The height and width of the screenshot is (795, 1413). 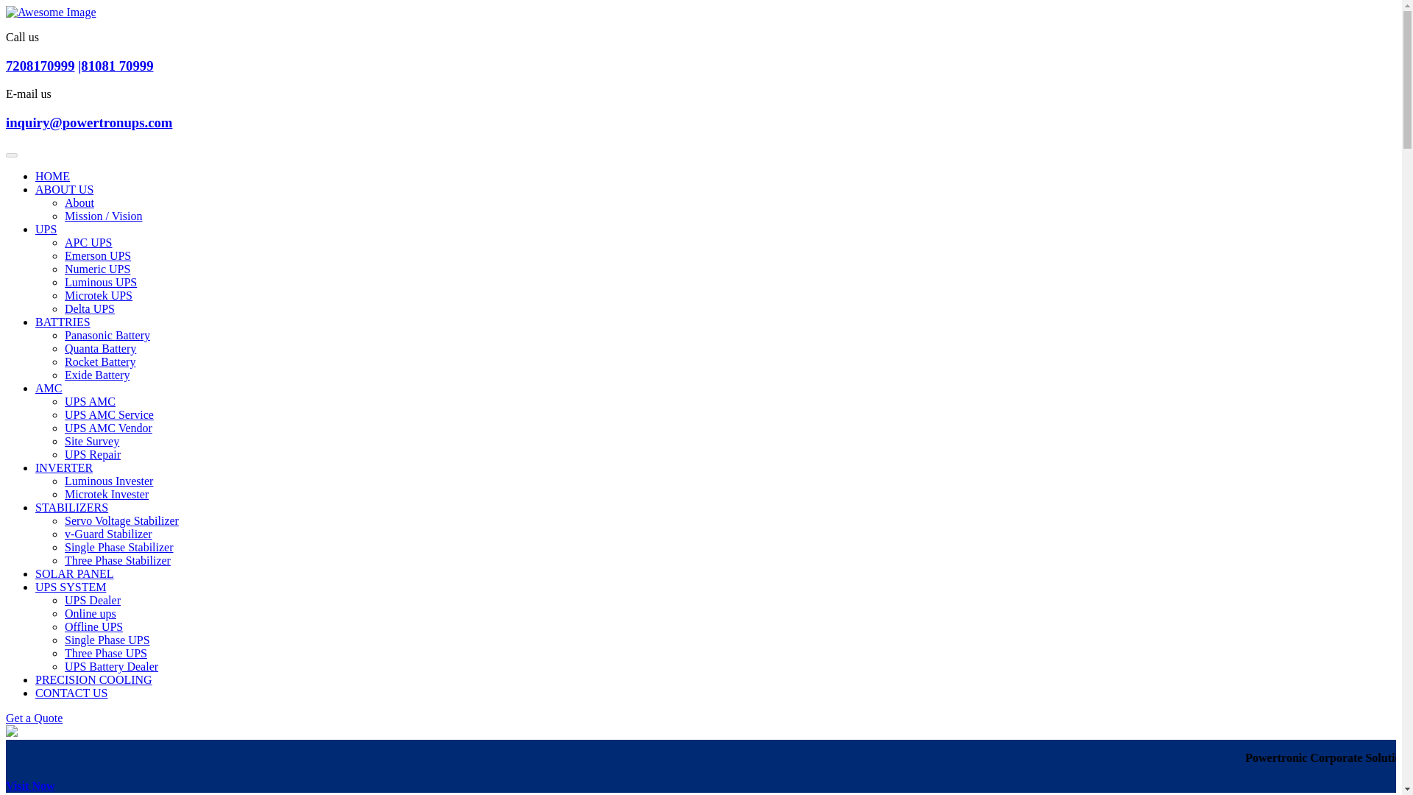 What do you see at coordinates (49, 388) in the screenshot?
I see `AMC` at bounding box center [49, 388].